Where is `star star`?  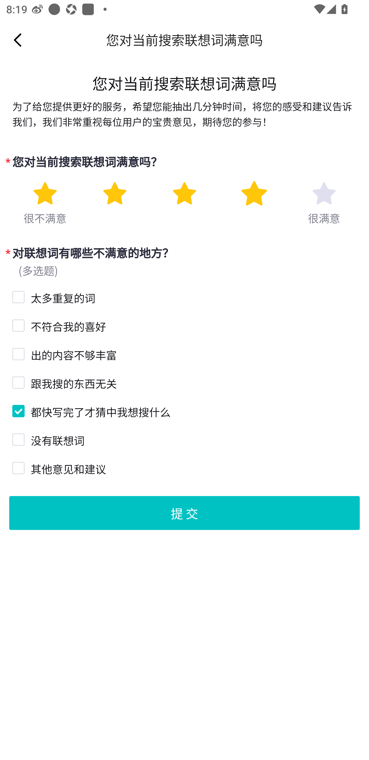
star star is located at coordinates (324, 194).